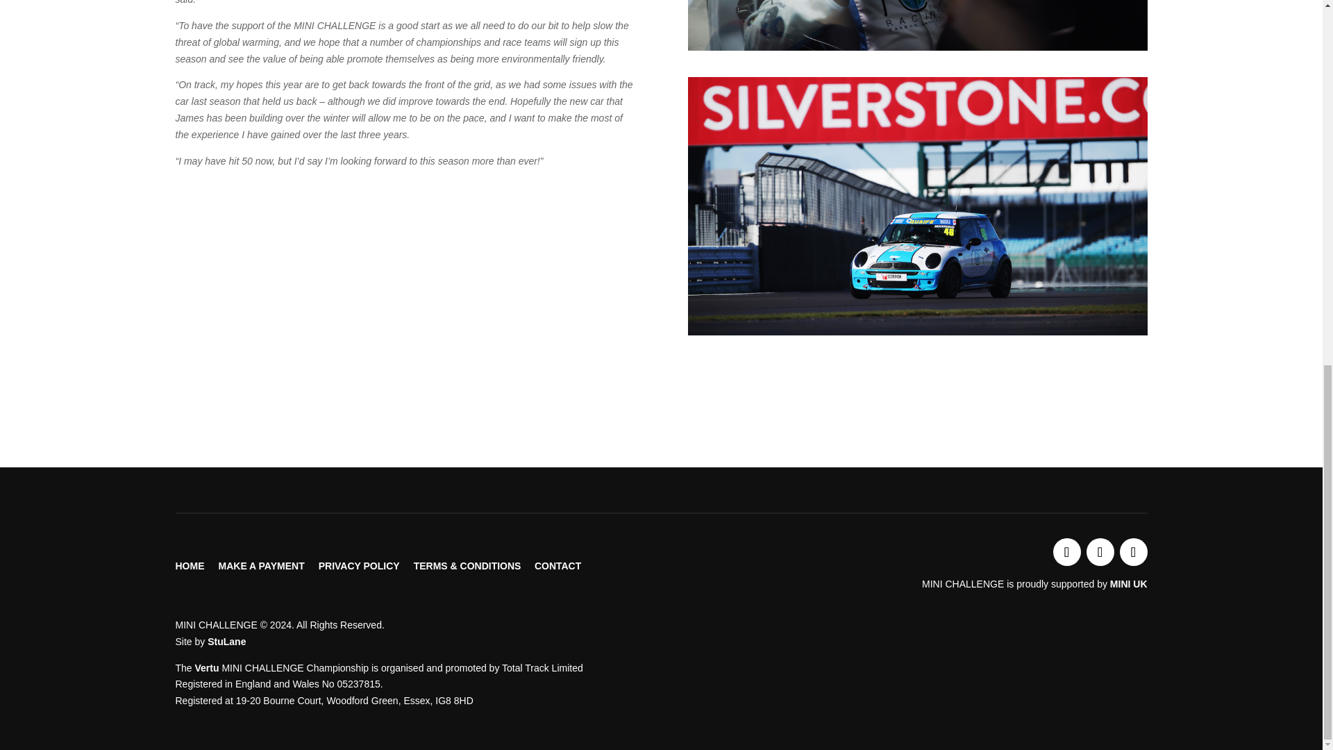  I want to click on Follow on Facebook, so click(1100, 552).